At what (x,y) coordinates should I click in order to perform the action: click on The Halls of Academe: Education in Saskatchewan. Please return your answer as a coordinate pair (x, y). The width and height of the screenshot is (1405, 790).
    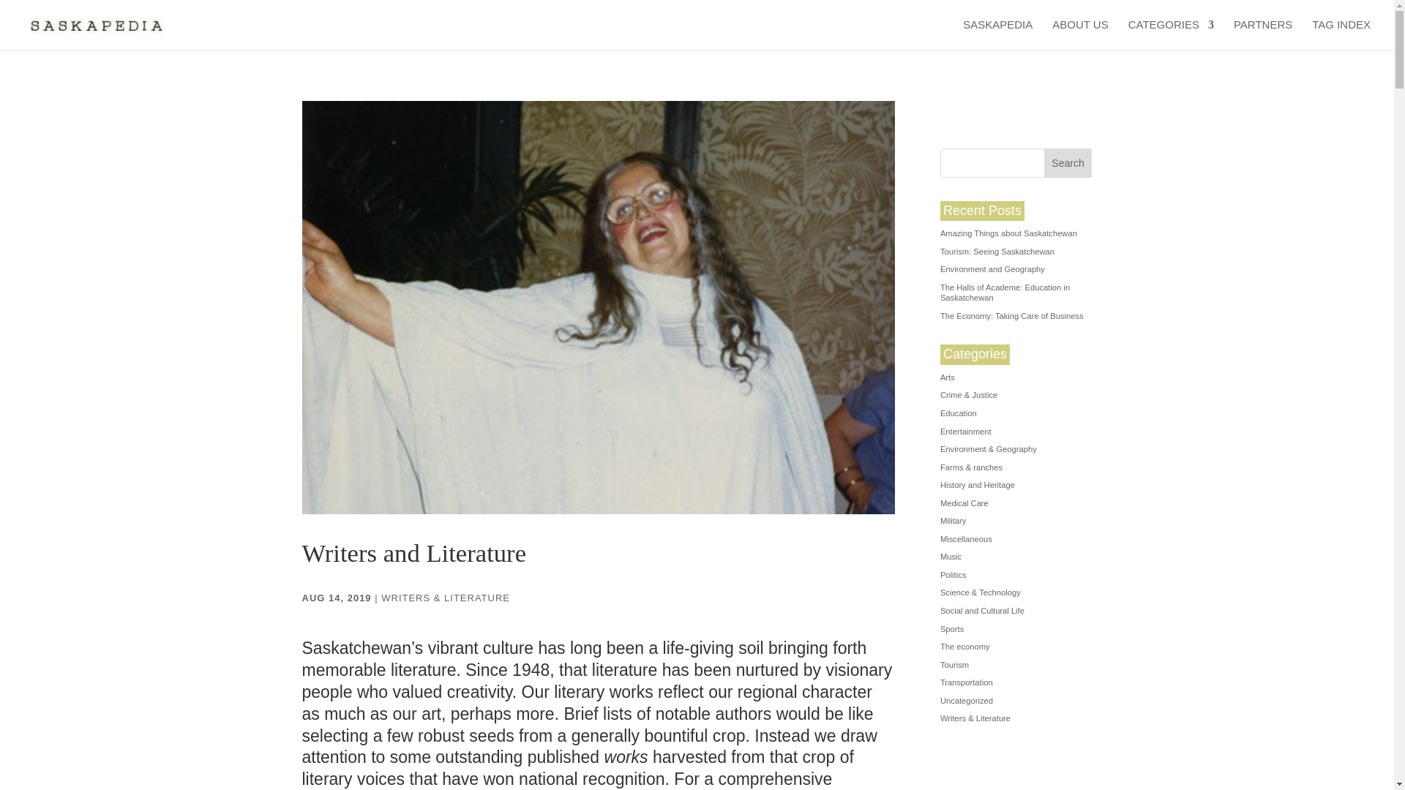
    Looking at the image, I should click on (1004, 293).